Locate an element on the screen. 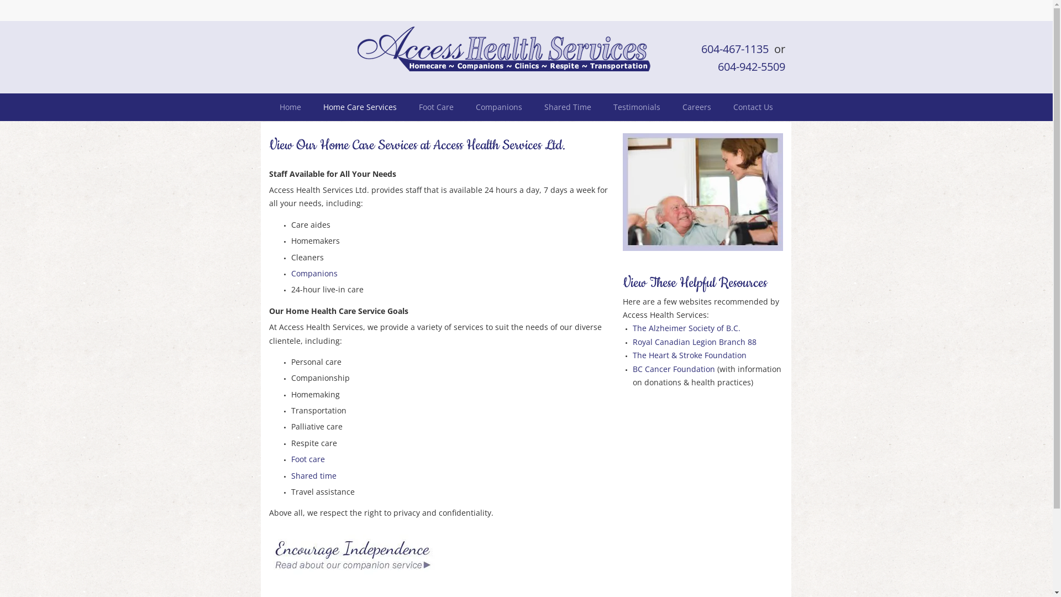 The height and width of the screenshot is (597, 1061). BC Cancer Foundation is located at coordinates (673, 369).